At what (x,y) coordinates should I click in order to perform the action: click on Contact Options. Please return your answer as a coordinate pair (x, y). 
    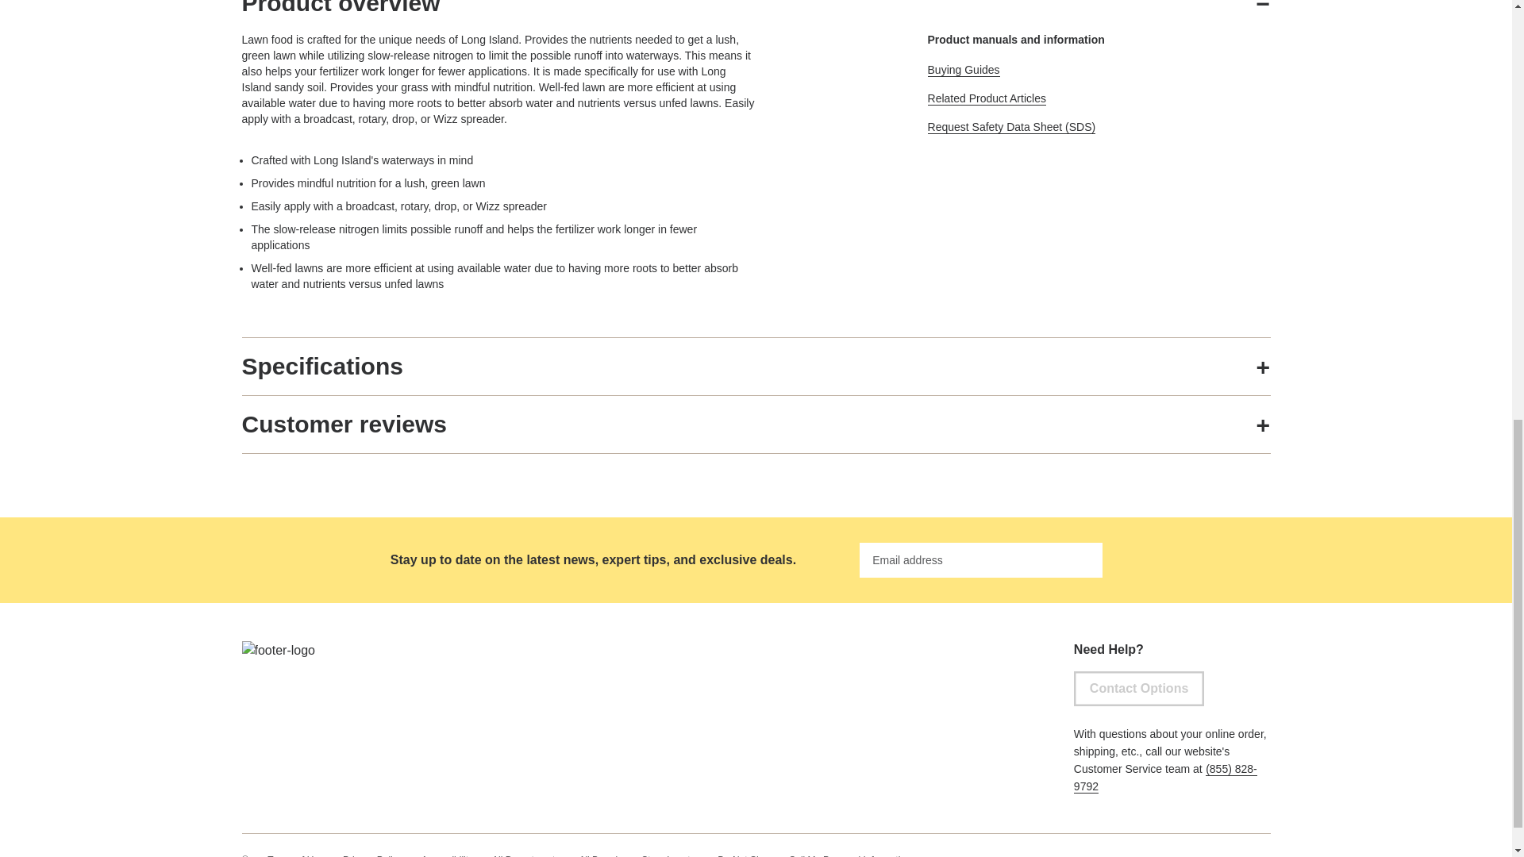
    Looking at the image, I should click on (1138, 688).